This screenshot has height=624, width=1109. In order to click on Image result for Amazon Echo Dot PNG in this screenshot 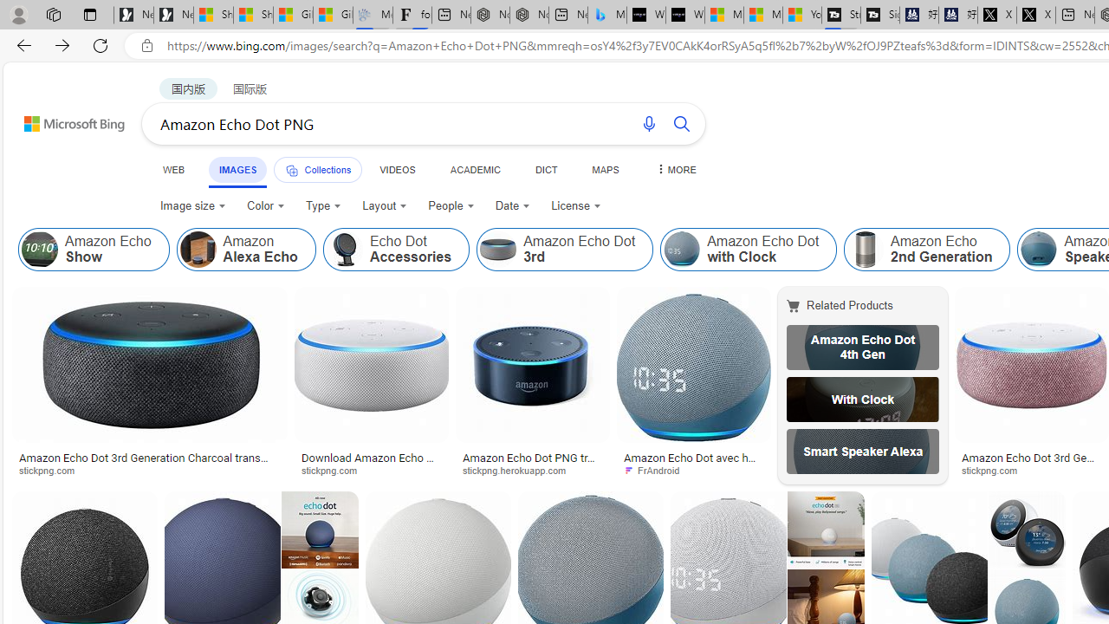, I will do `click(1032, 365)`.